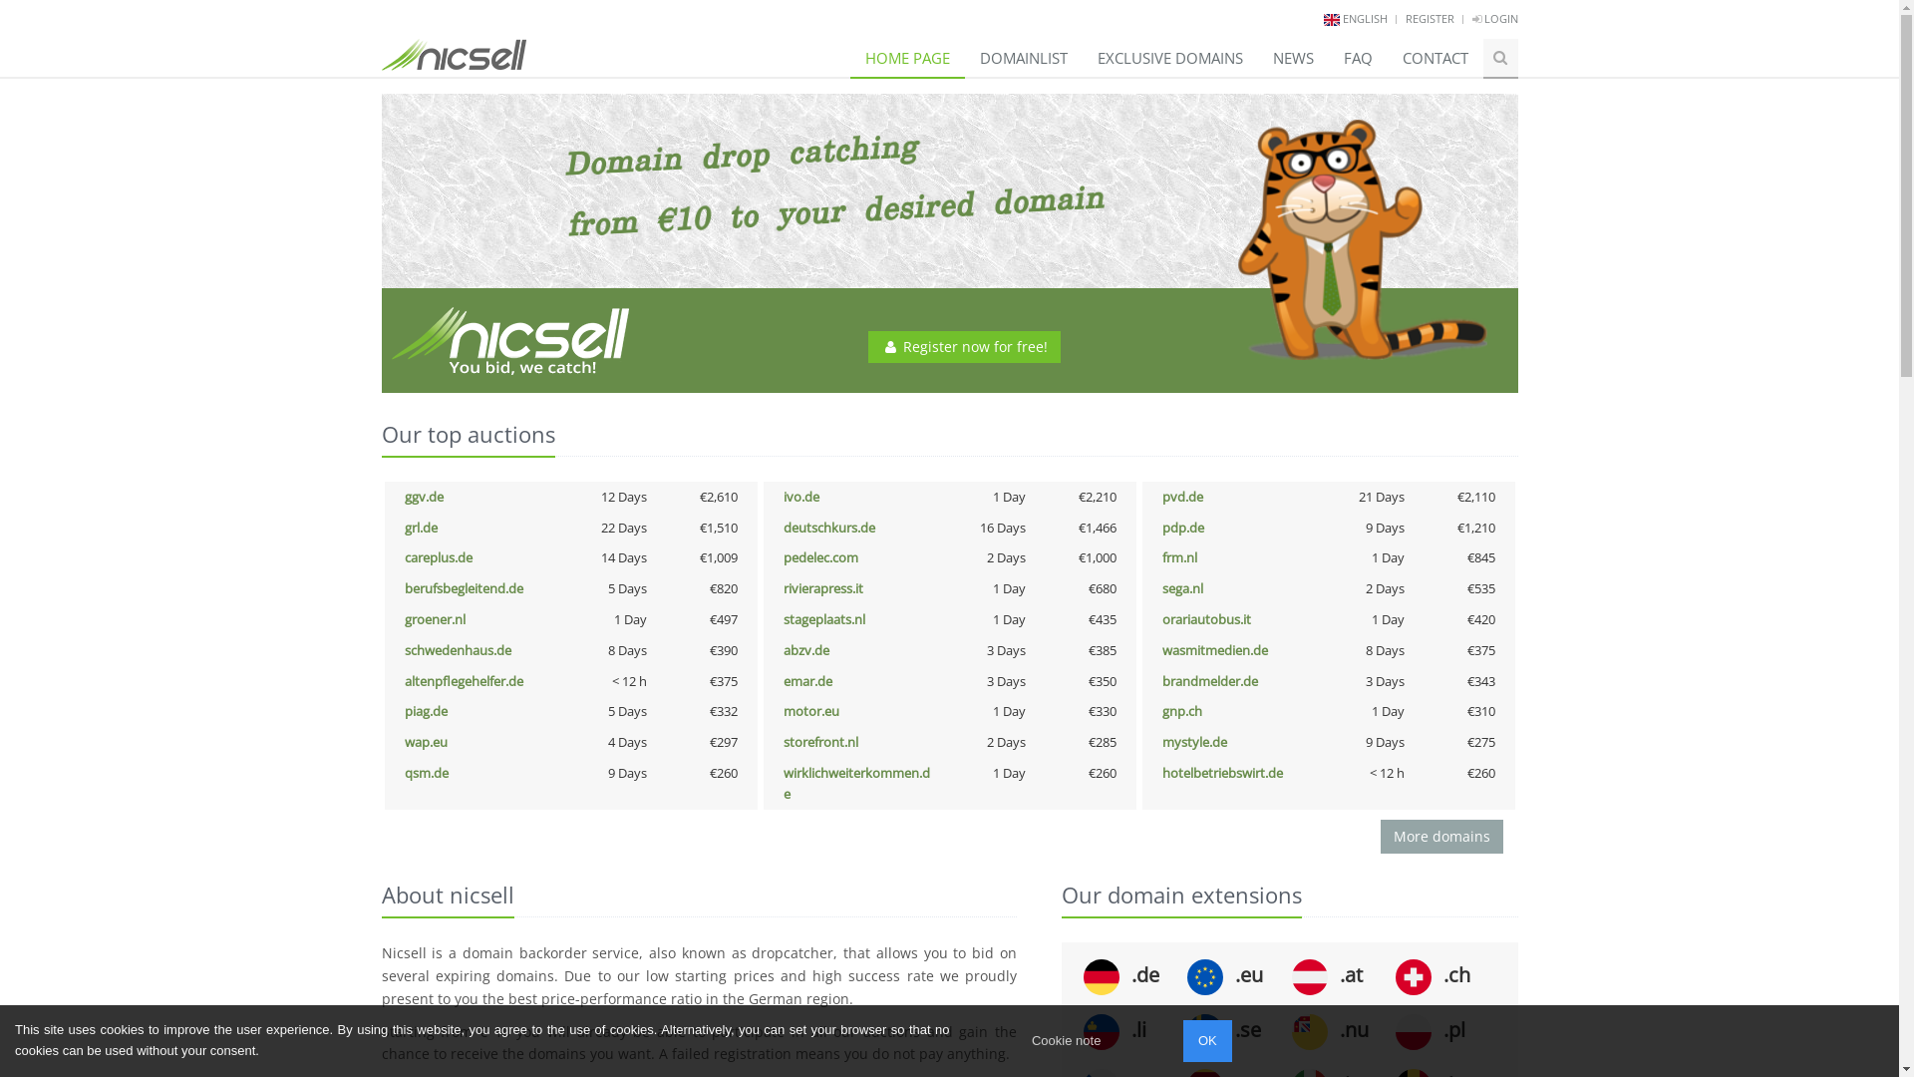 This screenshot has width=1914, height=1077. What do you see at coordinates (1024, 58) in the screenshot?
I see `DOMAINLIST` at bounding box center [1024, 58].